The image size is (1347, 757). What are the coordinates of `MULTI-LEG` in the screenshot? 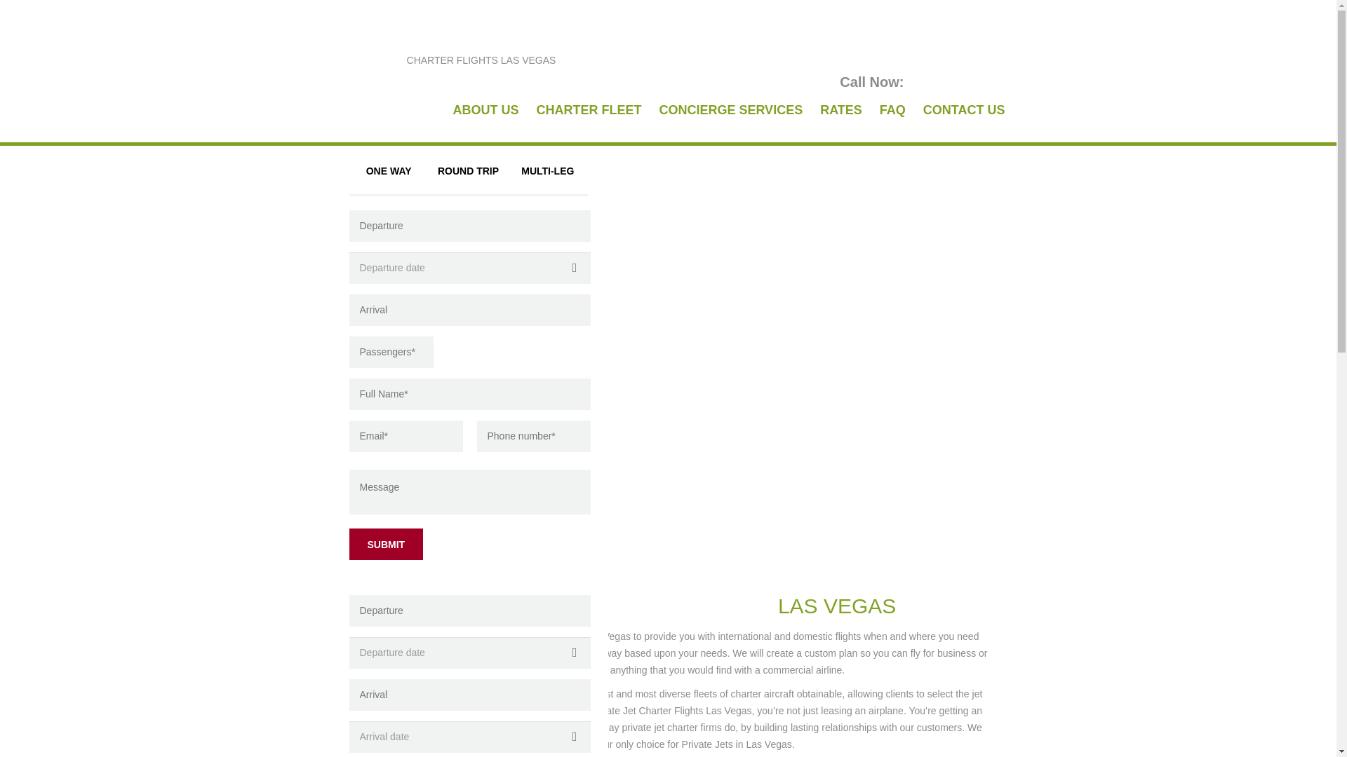 It's located at (467, 171).